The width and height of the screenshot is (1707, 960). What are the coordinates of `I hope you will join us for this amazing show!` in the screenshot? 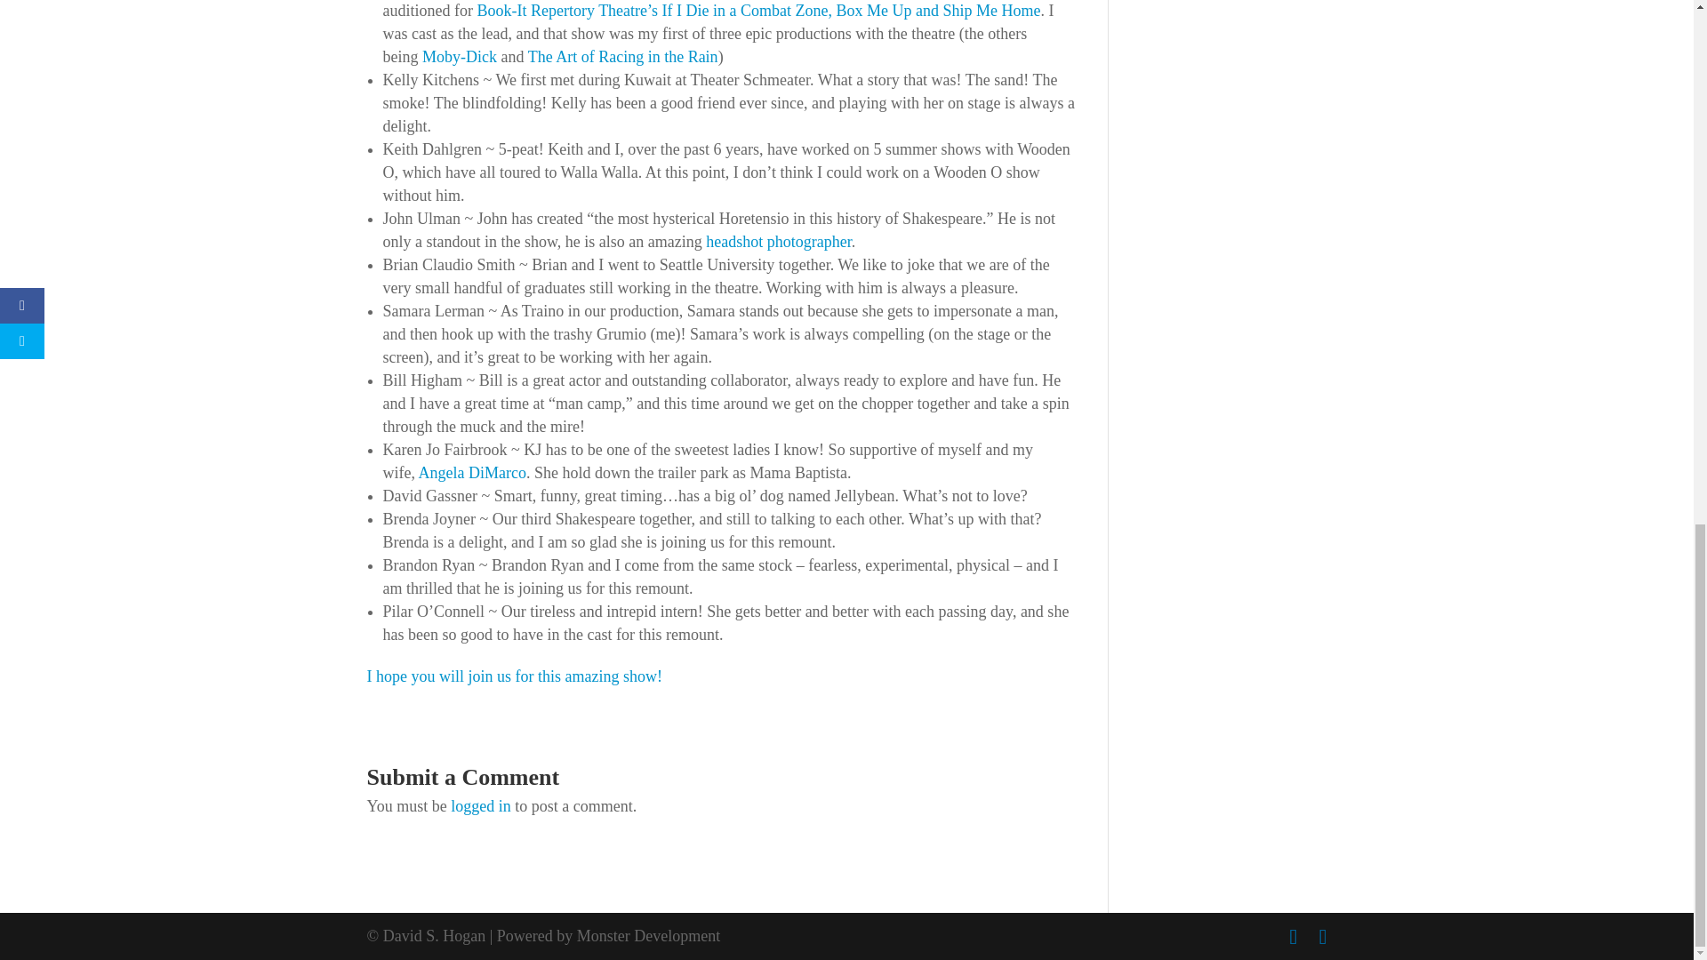 It's located at (514, 676).